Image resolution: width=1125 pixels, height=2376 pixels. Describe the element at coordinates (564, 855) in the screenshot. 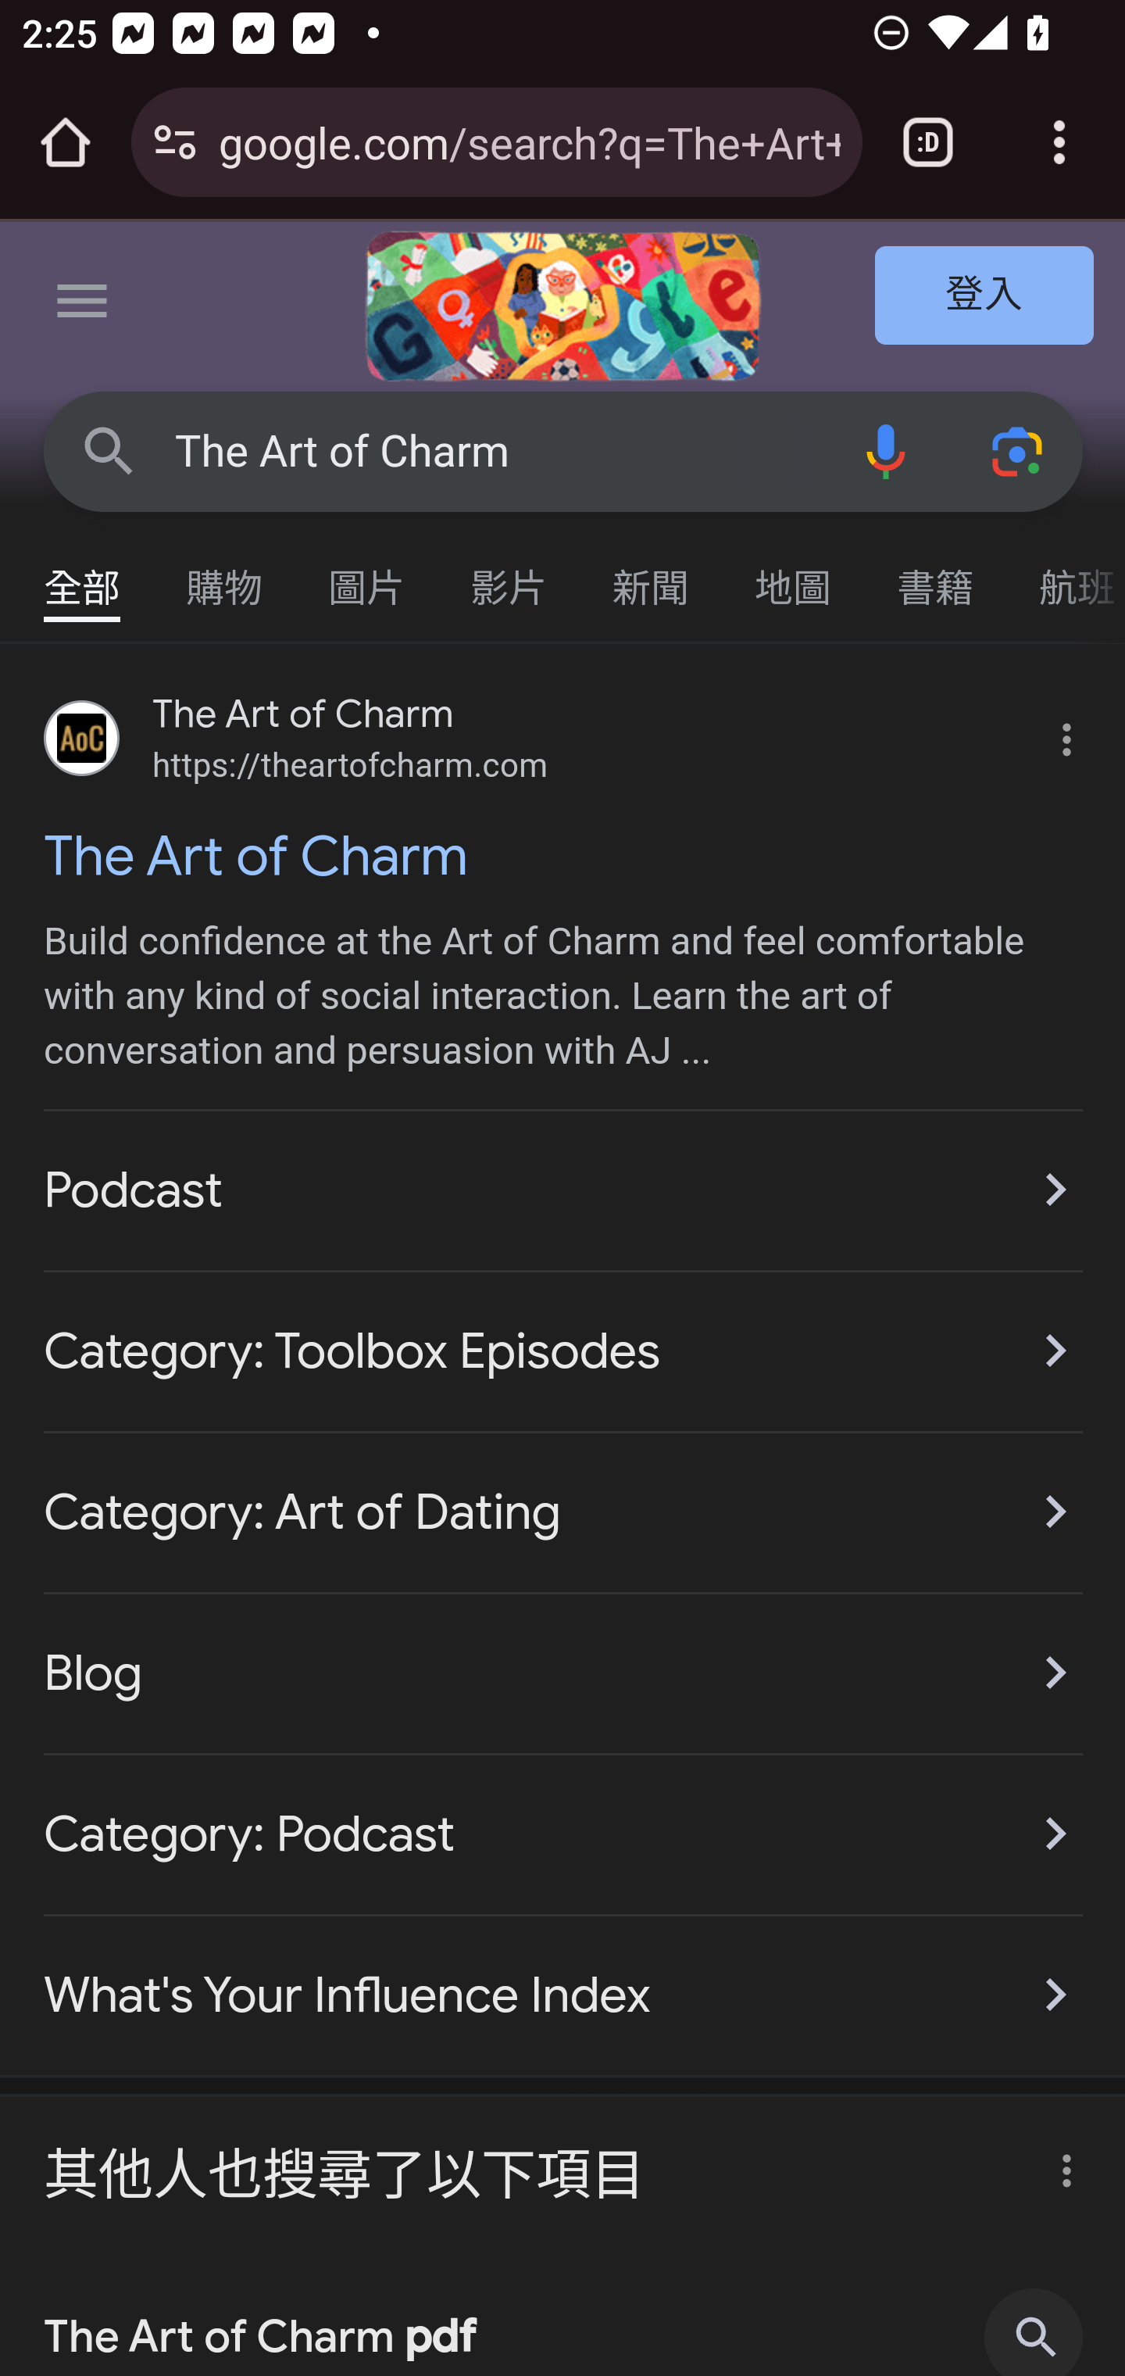

I see `The Art of Charm` at that location.